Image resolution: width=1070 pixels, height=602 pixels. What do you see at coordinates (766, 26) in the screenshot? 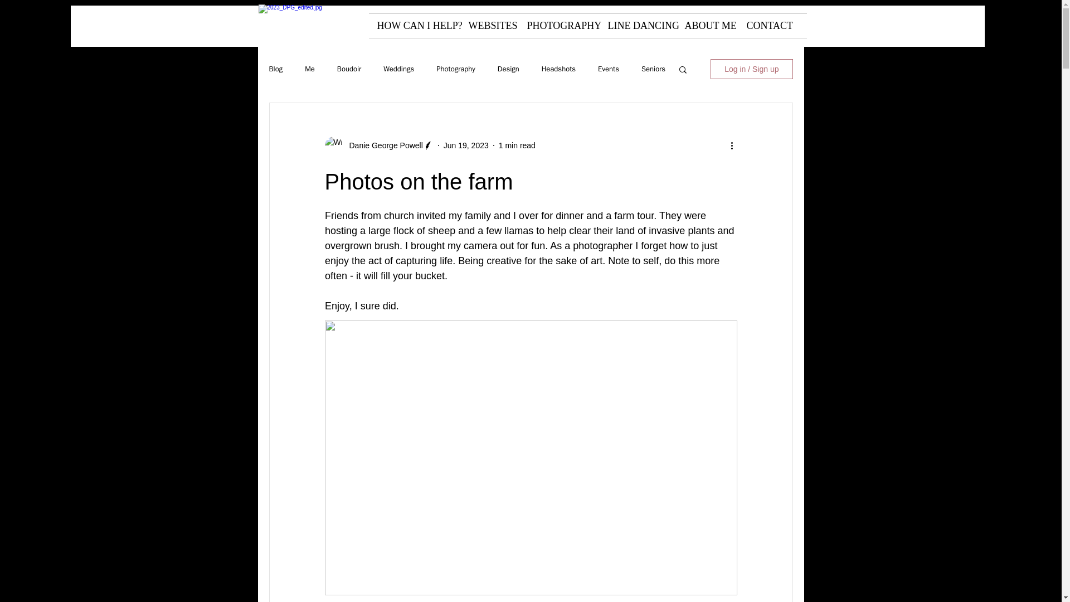
I see `CONTACT` at bounding box center [766, 26].